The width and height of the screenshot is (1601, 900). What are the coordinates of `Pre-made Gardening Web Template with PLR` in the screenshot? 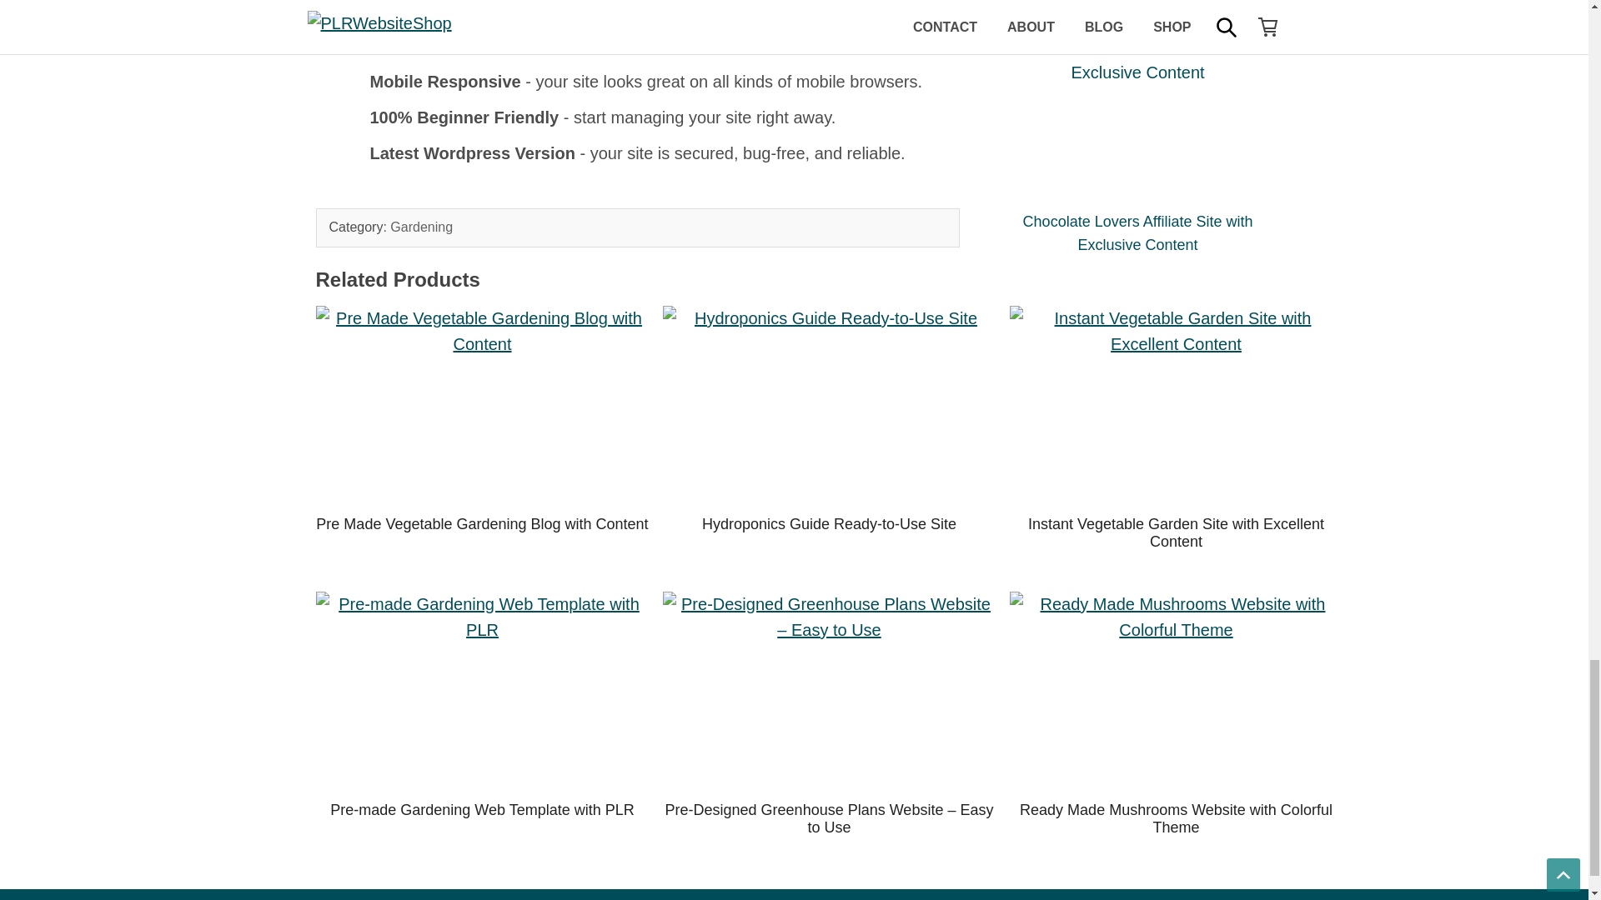 It's located at (482, 810).